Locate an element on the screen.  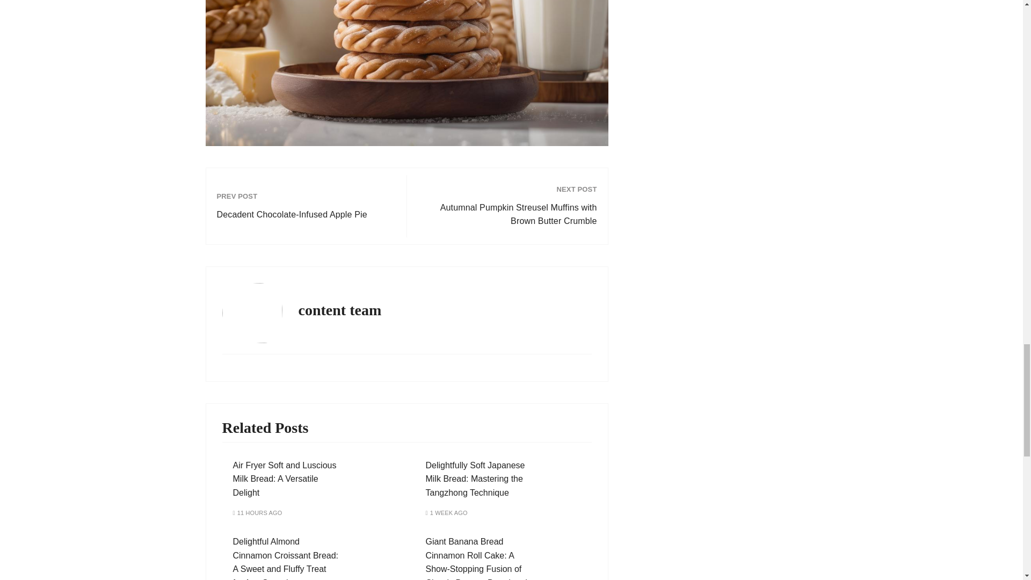
Air Fryer Soft and Luscious Milk Bread: A Versatile Delight is located at coordinates (285, 479).